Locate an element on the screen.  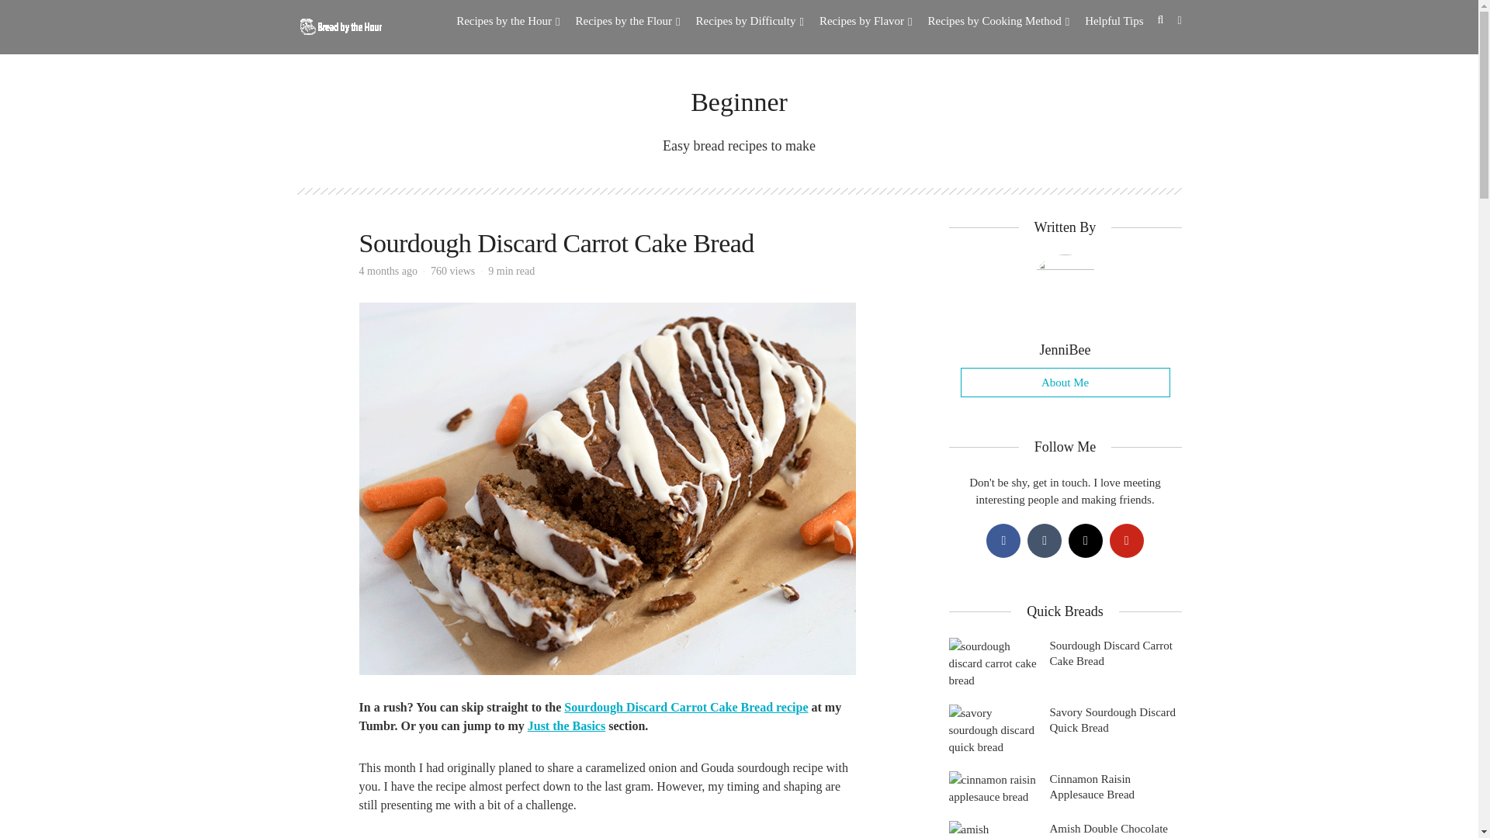
Recipes by Cooking Method is located at coordinates (999, 21).